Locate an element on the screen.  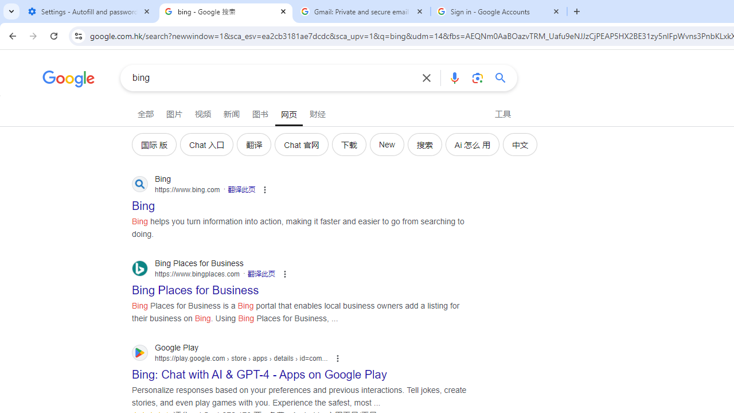
Sign in - Google Accounts is located at coordinates (499, 11).